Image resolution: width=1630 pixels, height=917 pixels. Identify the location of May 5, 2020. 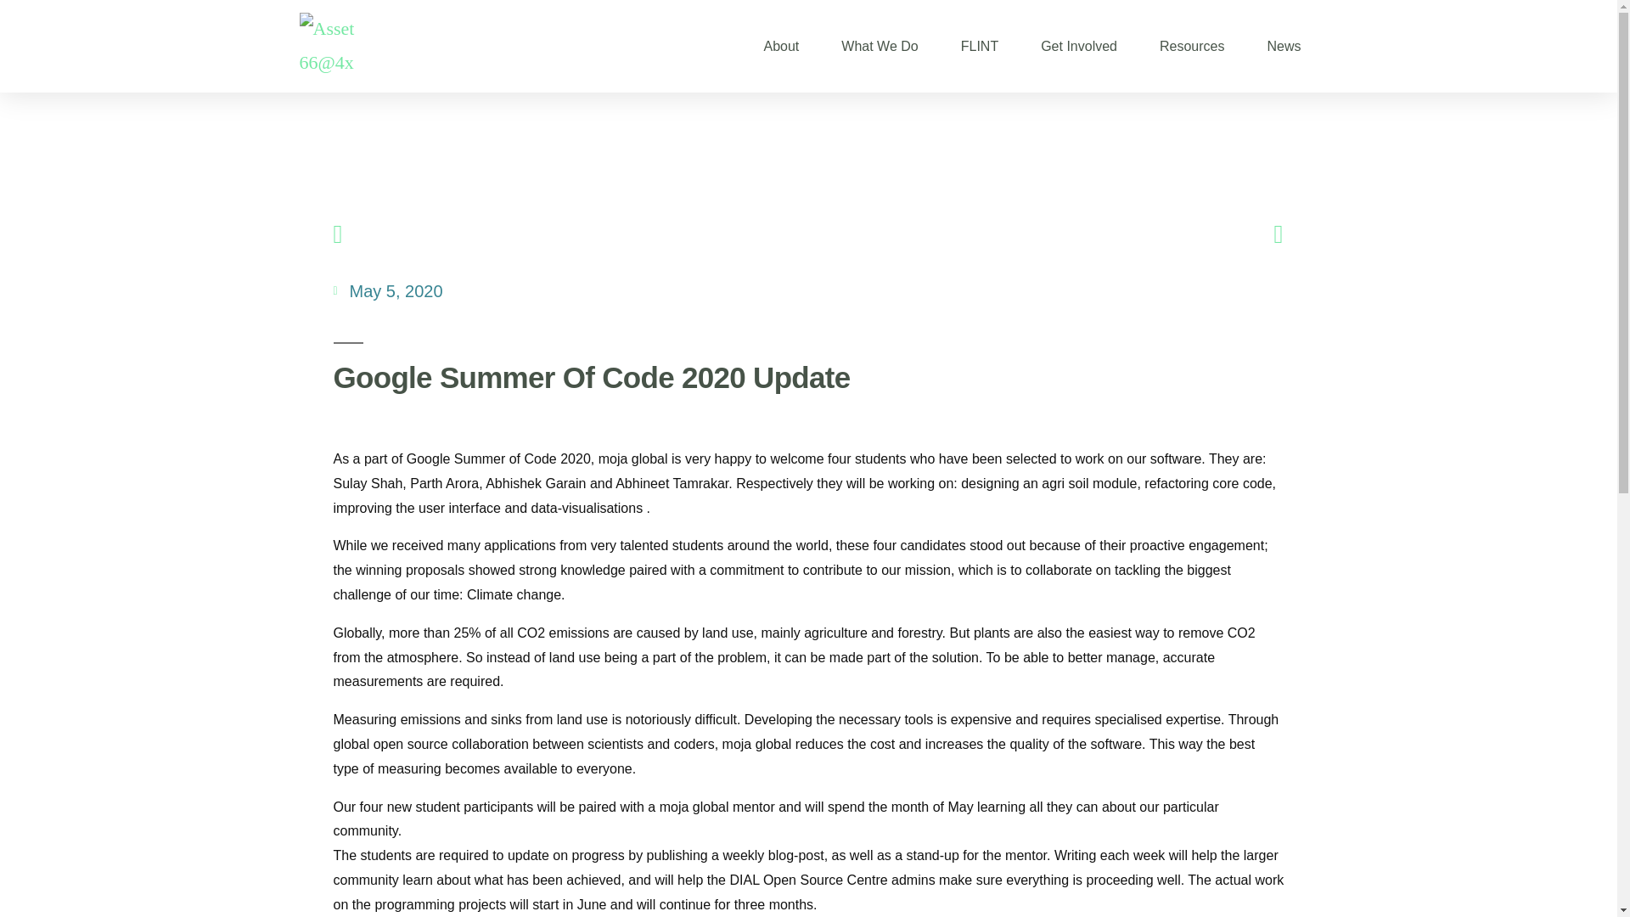
(387, 290).